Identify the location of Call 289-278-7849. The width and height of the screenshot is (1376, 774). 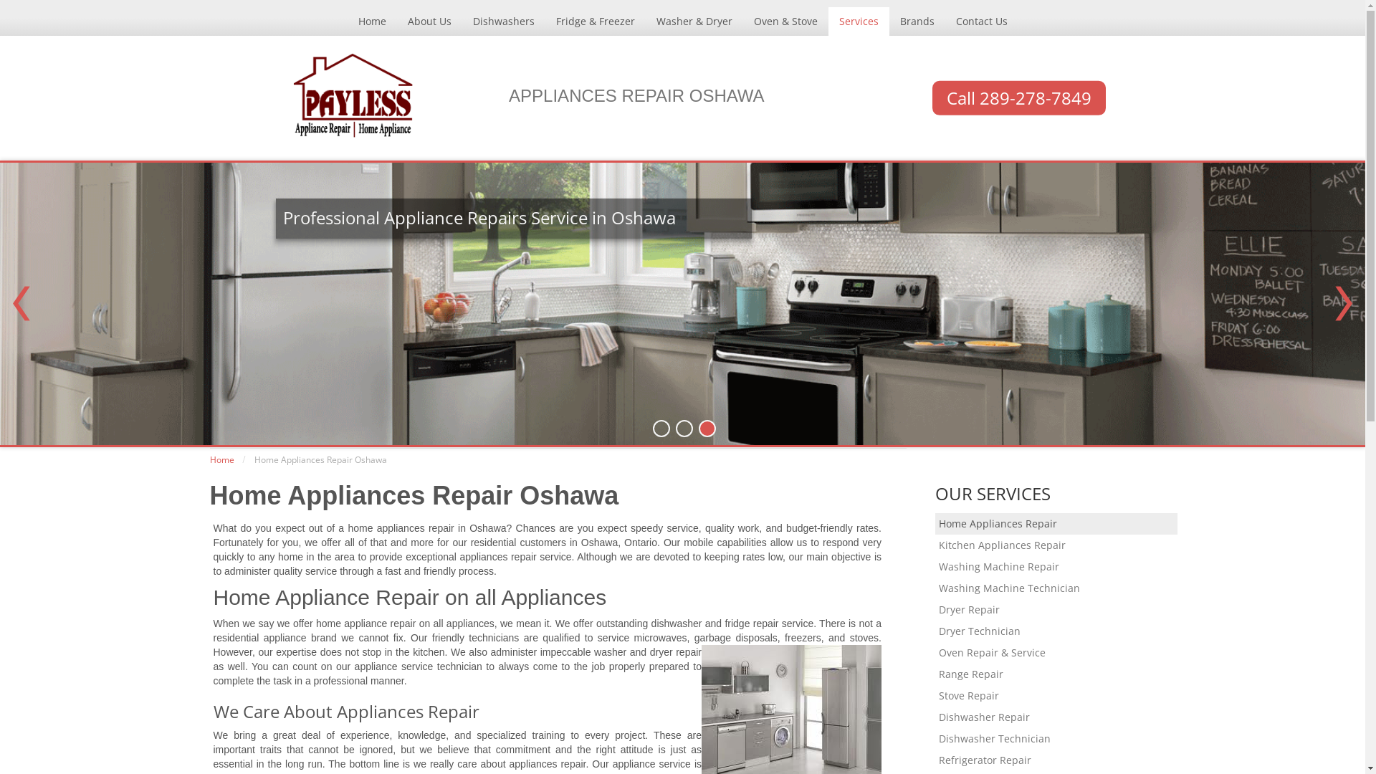
(1018, 98).